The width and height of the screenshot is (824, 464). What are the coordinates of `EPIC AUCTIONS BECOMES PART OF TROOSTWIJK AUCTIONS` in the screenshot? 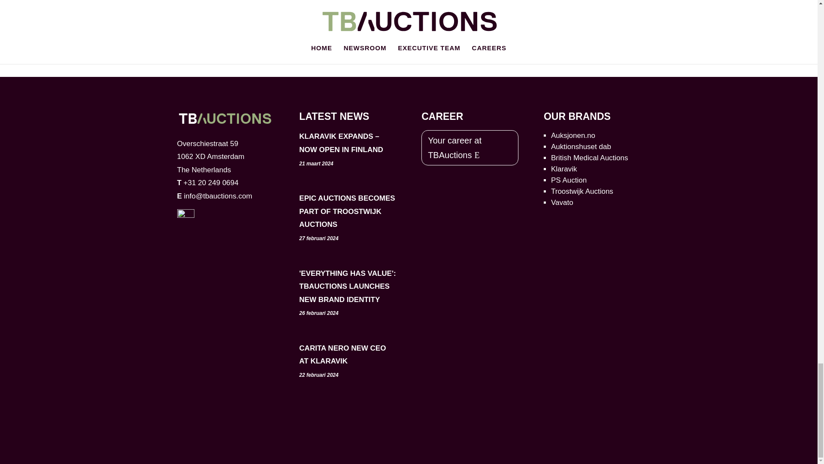 It's located at (347, 211).